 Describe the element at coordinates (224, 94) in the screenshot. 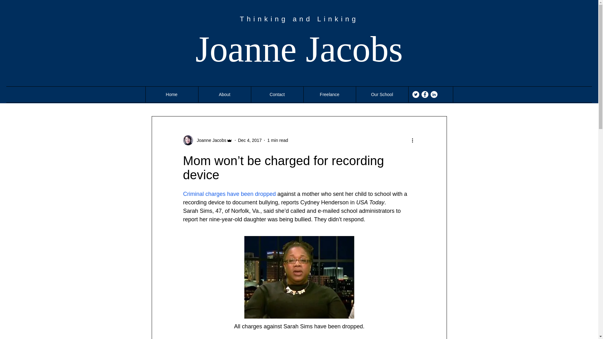

I see `About` at that location.